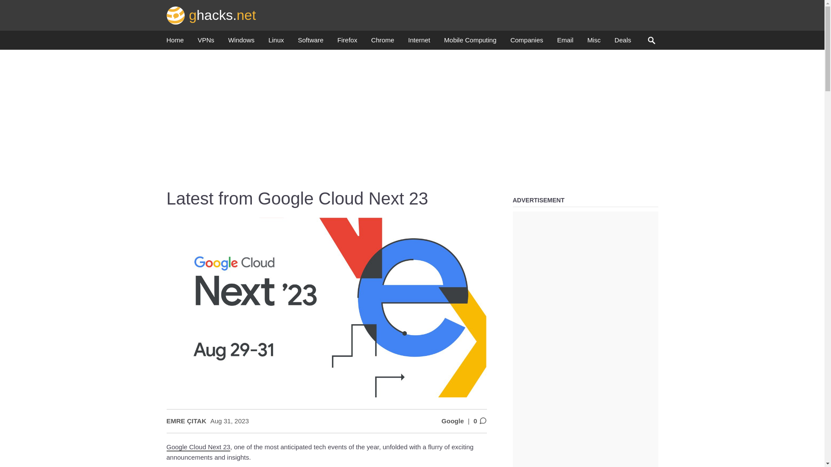 Image resolution: width=831 pixels, height=467 pixels. Describe the element at coordinates (526, 42) in the screenshot. I see `Companies` at that location.